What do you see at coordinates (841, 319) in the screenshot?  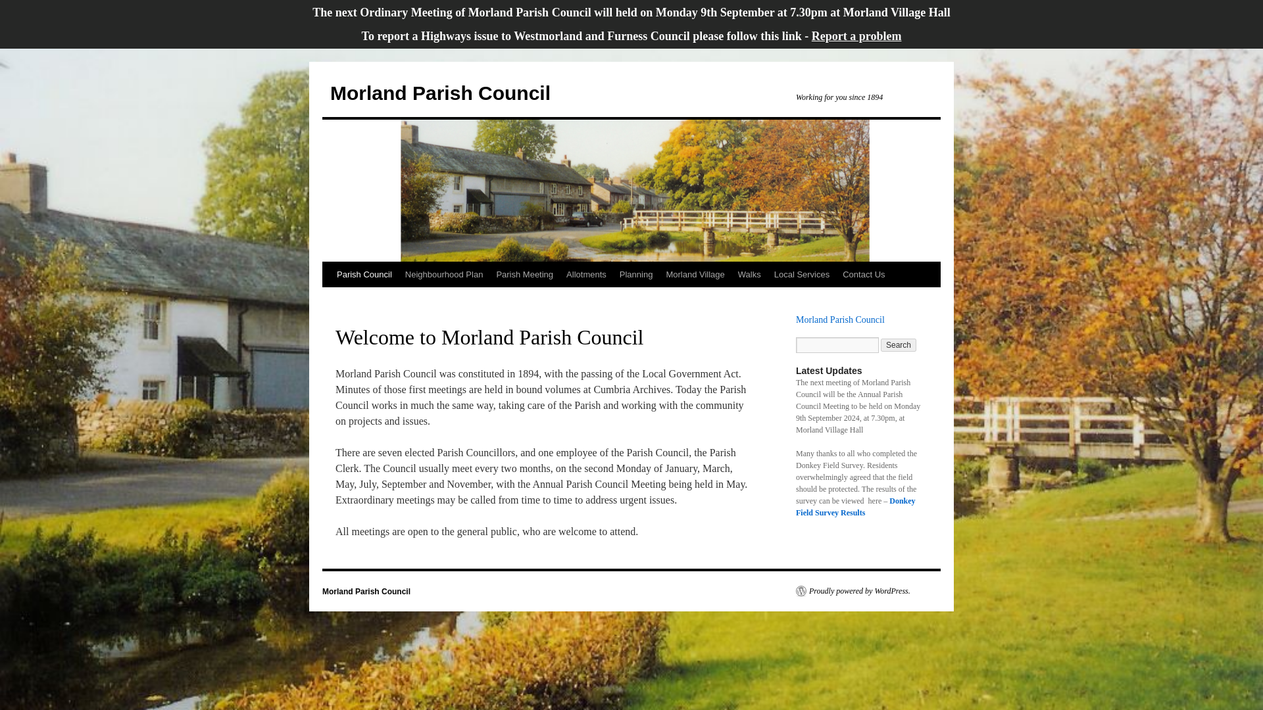 I see `Morland Parish Council` at bounding box center [841, 319].